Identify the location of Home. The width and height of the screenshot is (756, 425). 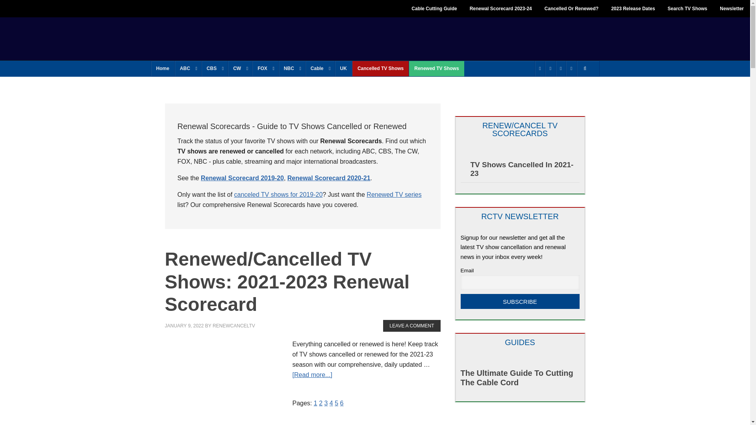
(163, 68).